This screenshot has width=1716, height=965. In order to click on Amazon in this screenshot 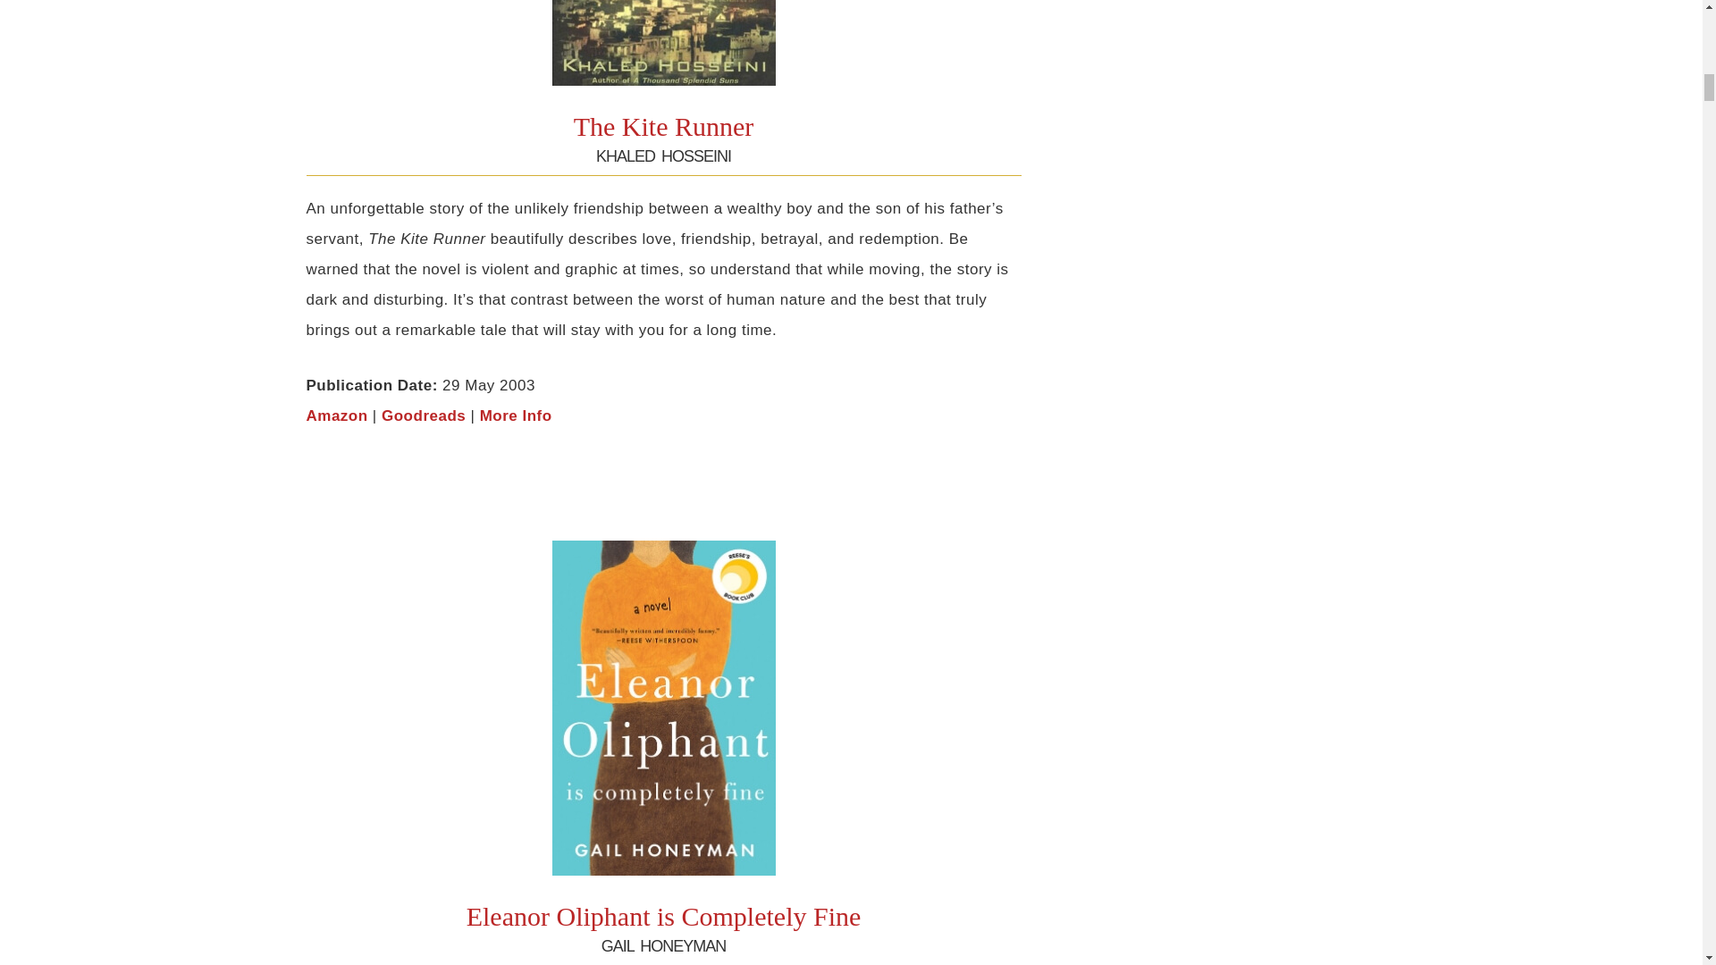, I will do `click(336, 415)`.